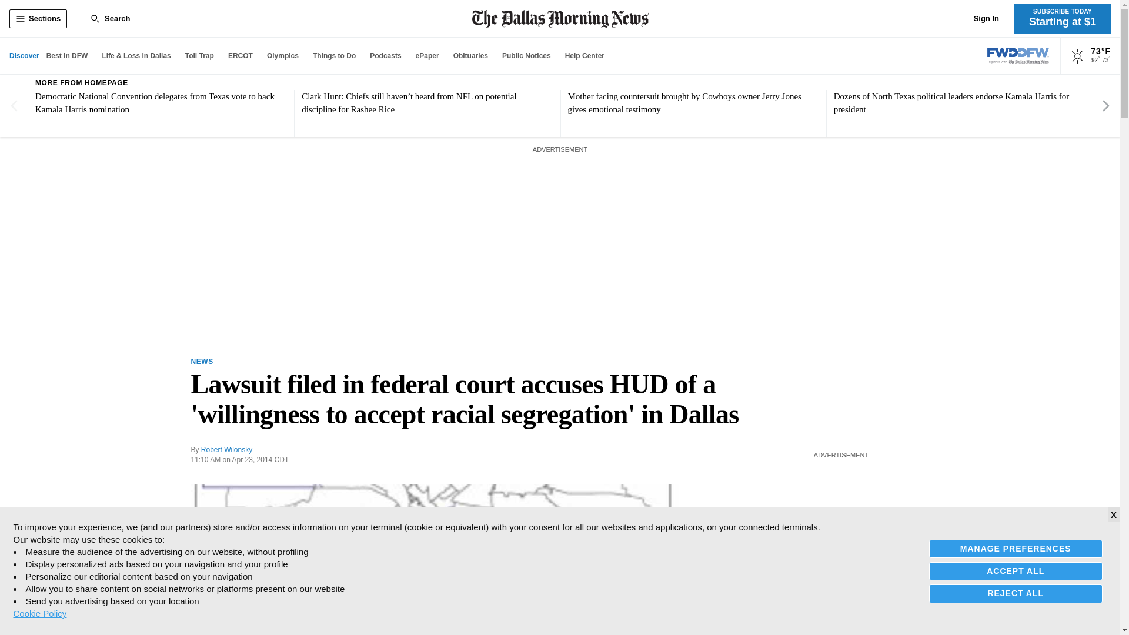 The width and height of the screenshot is (1129, 635). What do you see at coordinates (1077, 56) in the screenshot?
I see `Clear sky` at bounding box center [1077, 56].